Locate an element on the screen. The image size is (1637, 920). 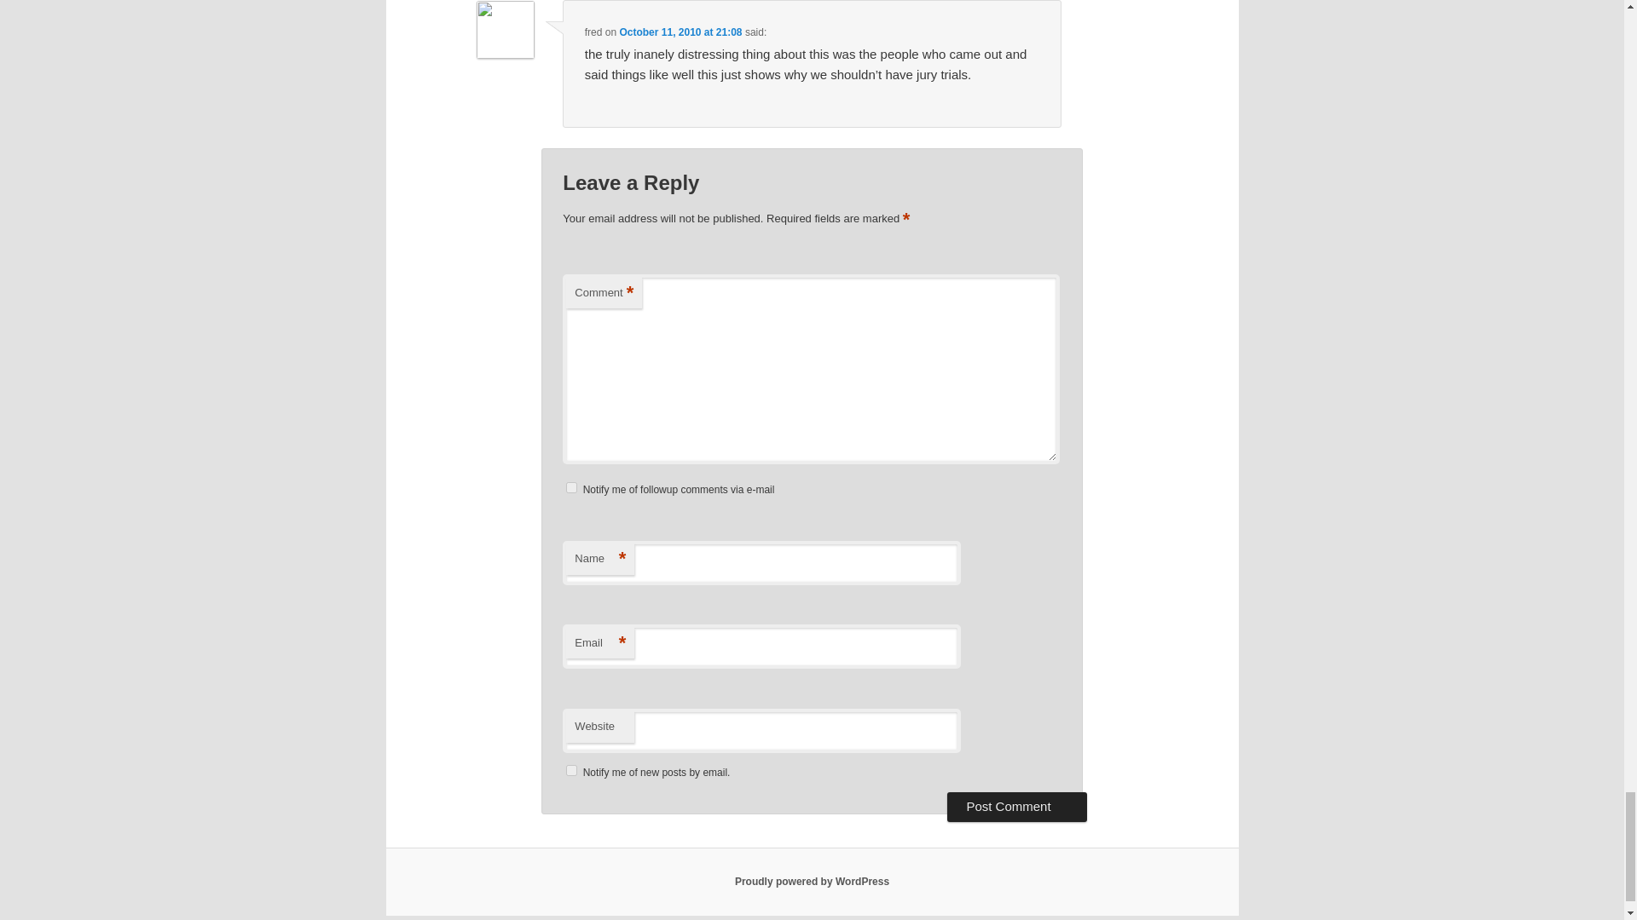
Proudly powered by WordPress is located at coordinates (812, 882).